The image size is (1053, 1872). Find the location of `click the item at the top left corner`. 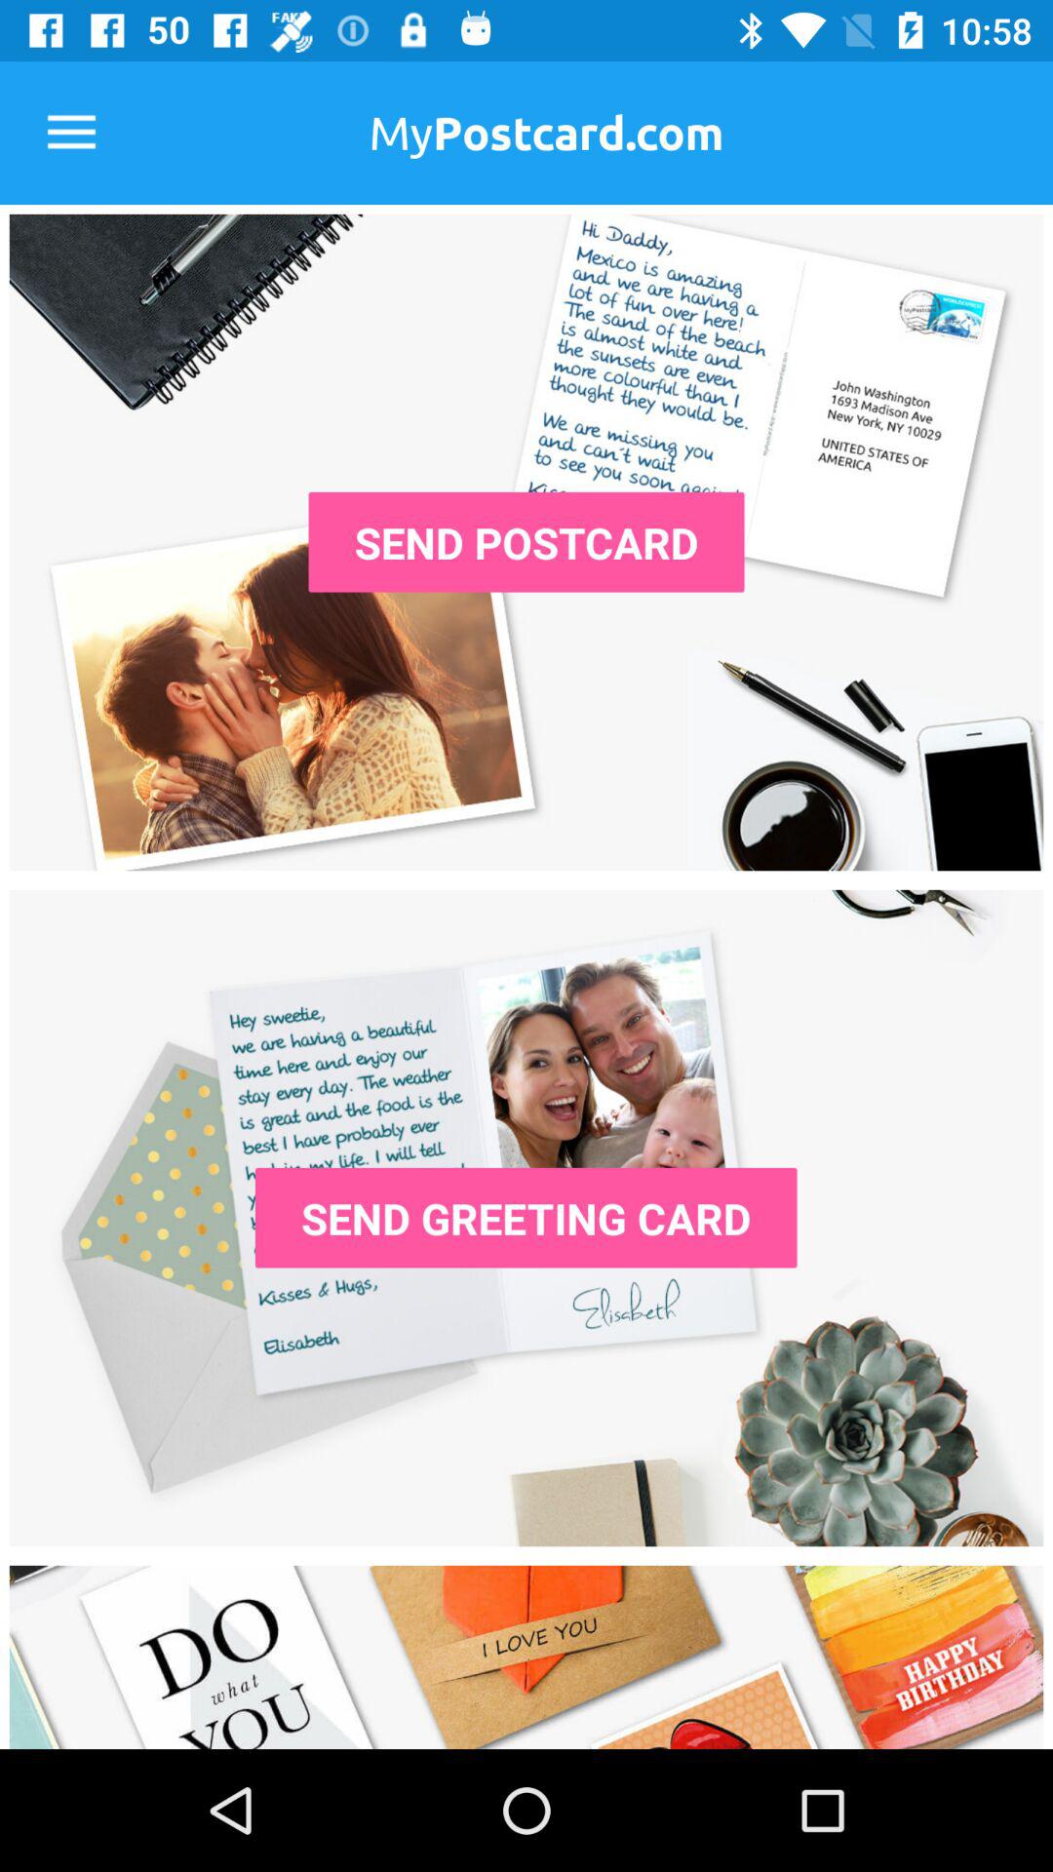

click the item at the top left corner is located at coordinates (71, 133).